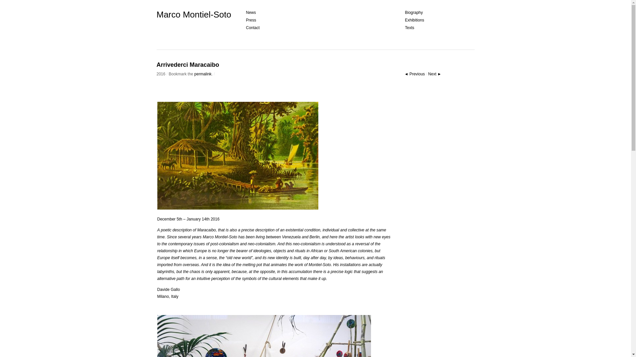 Image resolution: width=636 pixels, height=357 pixels. What do you see at coordinates (203, 74) in the screenshot?
I see `permalink` at bounding box center [203, 74].